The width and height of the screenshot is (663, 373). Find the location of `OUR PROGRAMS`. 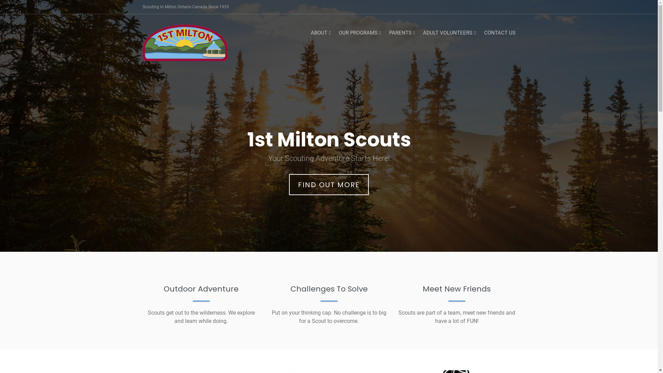

OUR PROGRAMS is located at coordinates (361, 33).